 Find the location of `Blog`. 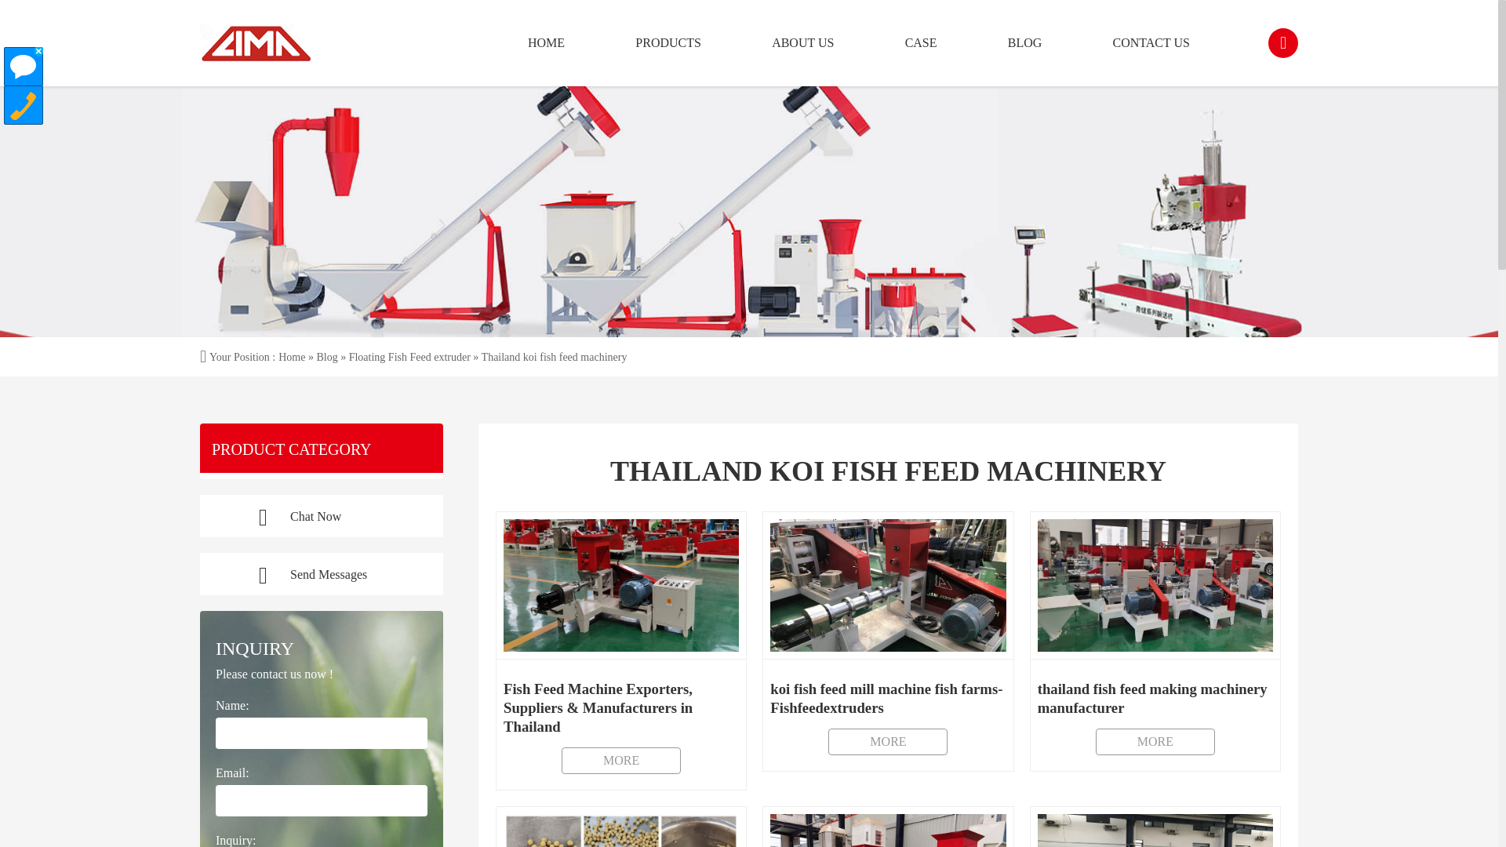

Blog is located at coordinates (921, 43).